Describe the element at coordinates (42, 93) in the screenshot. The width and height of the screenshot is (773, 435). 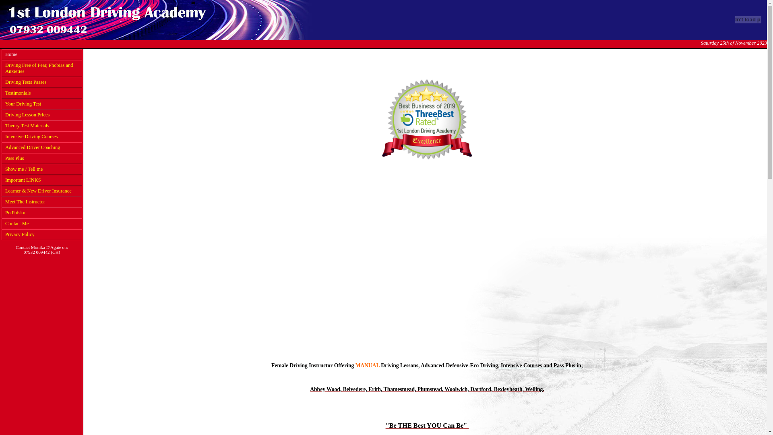
I see `Testimonials` at that location.